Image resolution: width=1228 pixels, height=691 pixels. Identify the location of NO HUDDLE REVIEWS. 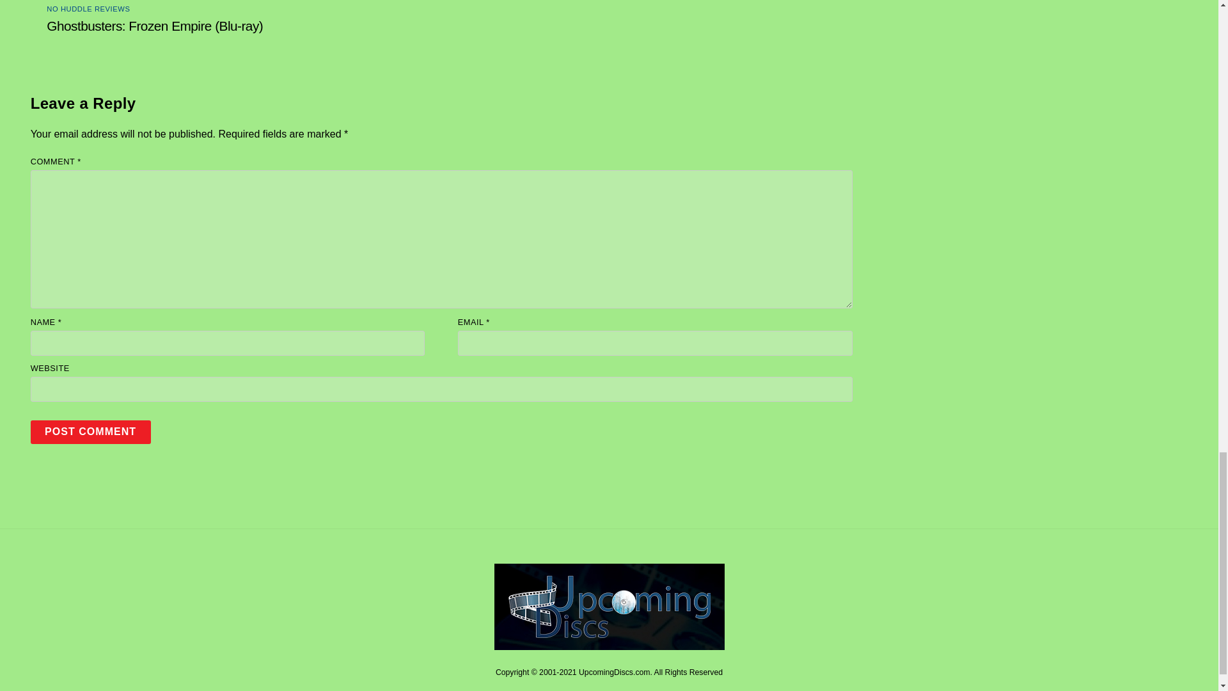
(88, 9).